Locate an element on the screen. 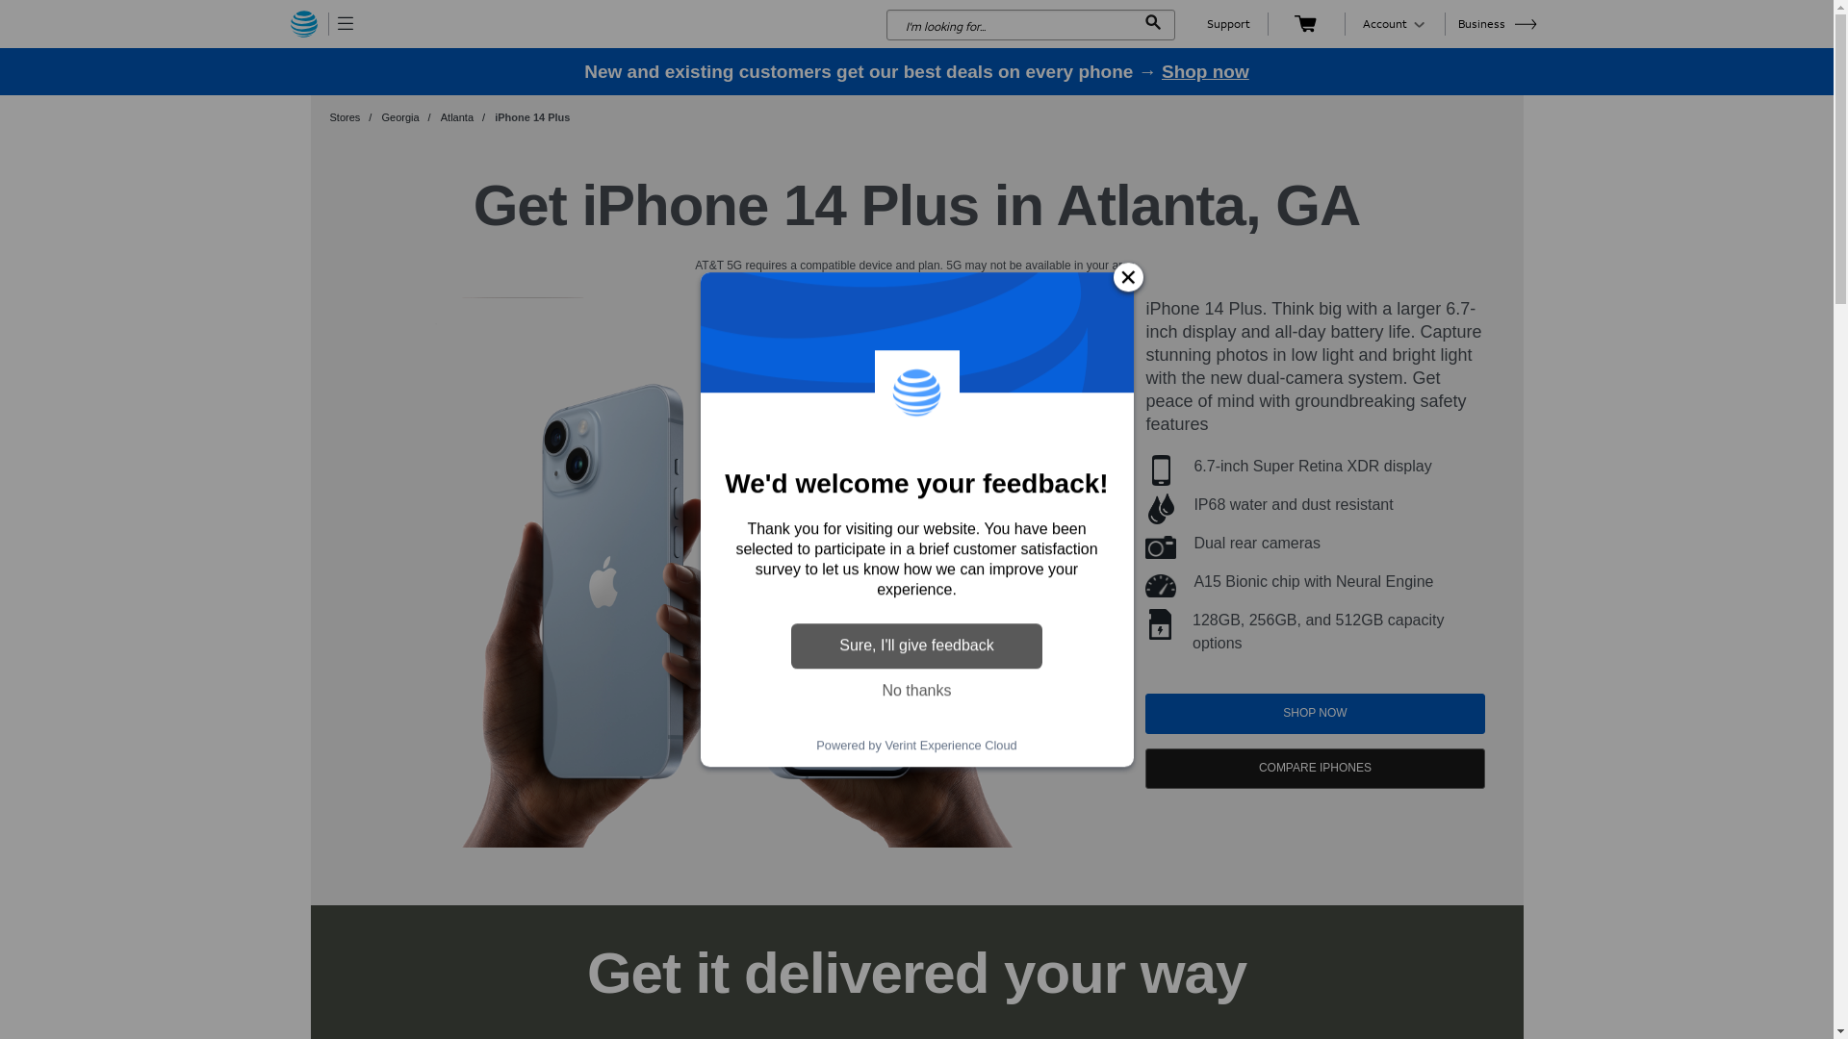 The image size is (1848, 1039). Search is located at coordinates (1153, 25).